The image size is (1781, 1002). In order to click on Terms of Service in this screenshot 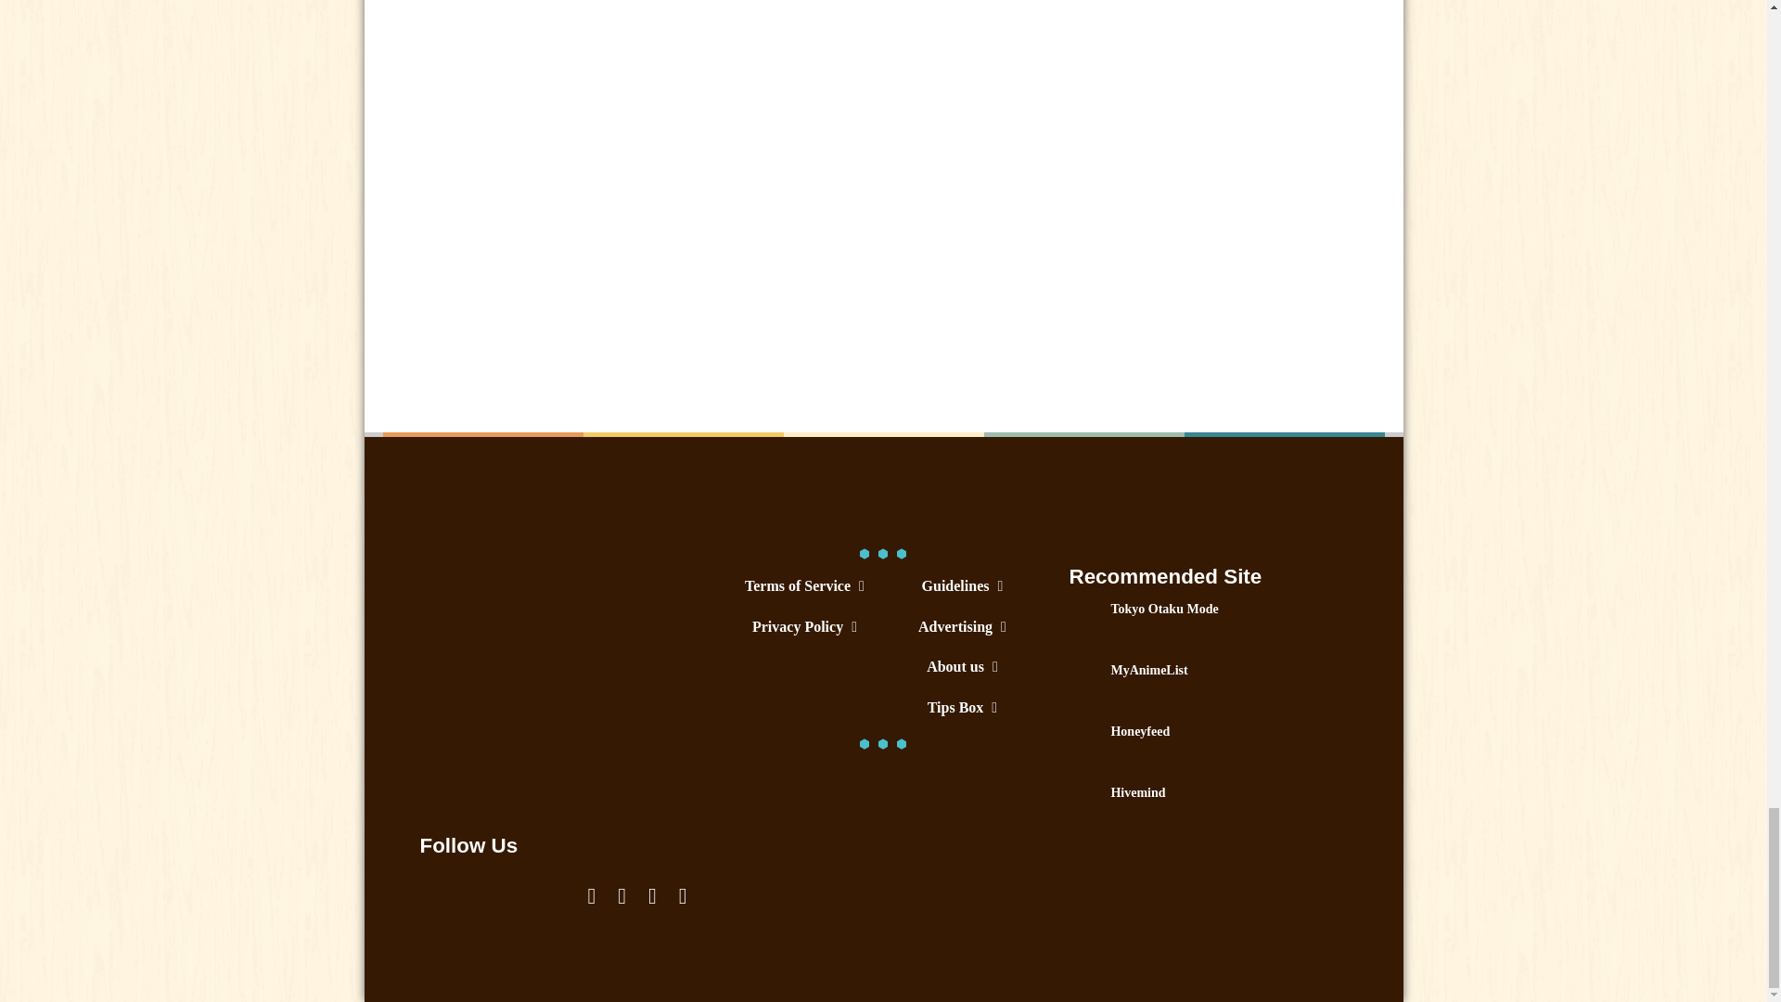, I will do `click(803, 586)`.